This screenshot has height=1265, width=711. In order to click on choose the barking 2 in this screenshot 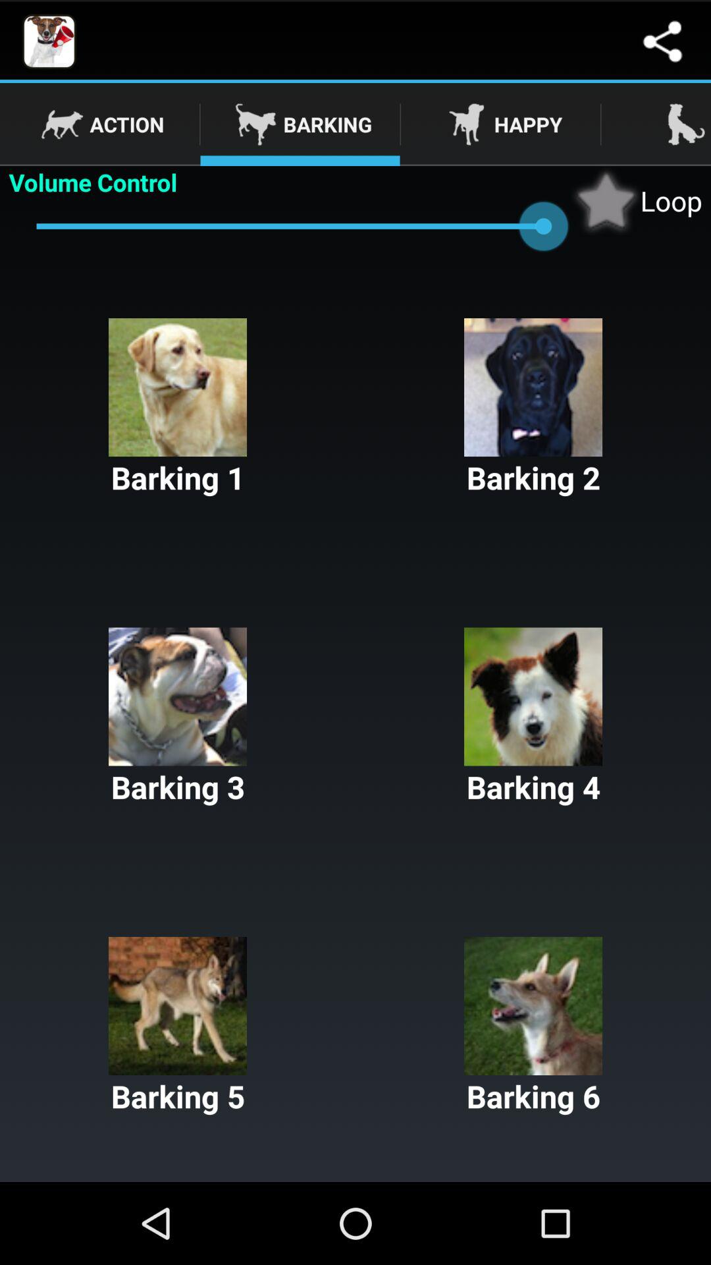, I will do `click(533, 408)`.